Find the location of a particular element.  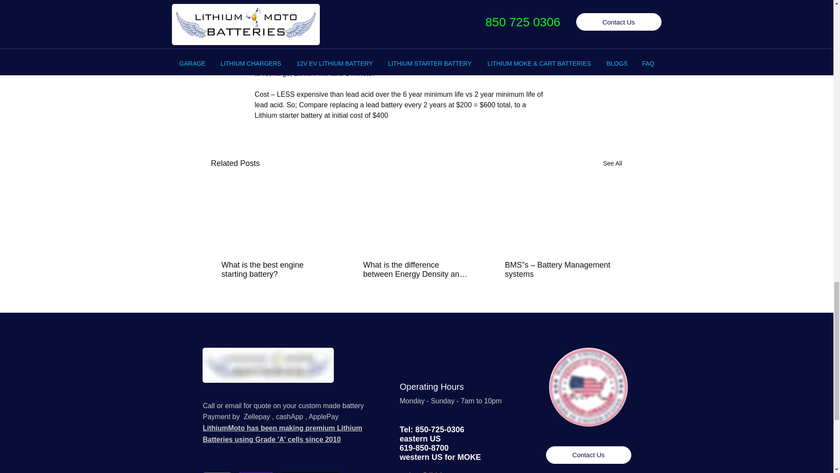

See All is located at coordinates (612, 163).